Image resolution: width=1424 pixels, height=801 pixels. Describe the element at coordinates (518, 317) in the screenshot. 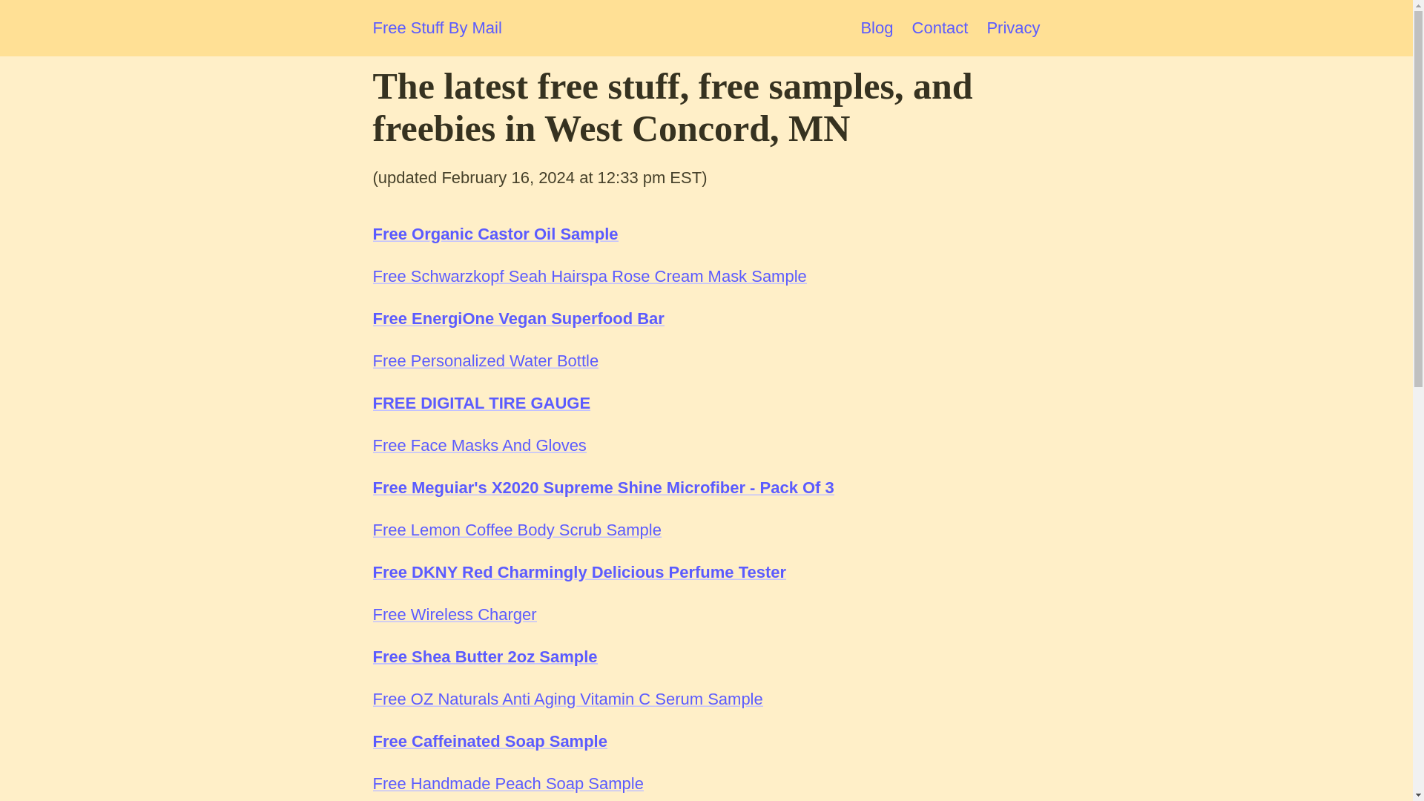

I see `Free EnergiOne Vegan Superfood Bar` at that location.